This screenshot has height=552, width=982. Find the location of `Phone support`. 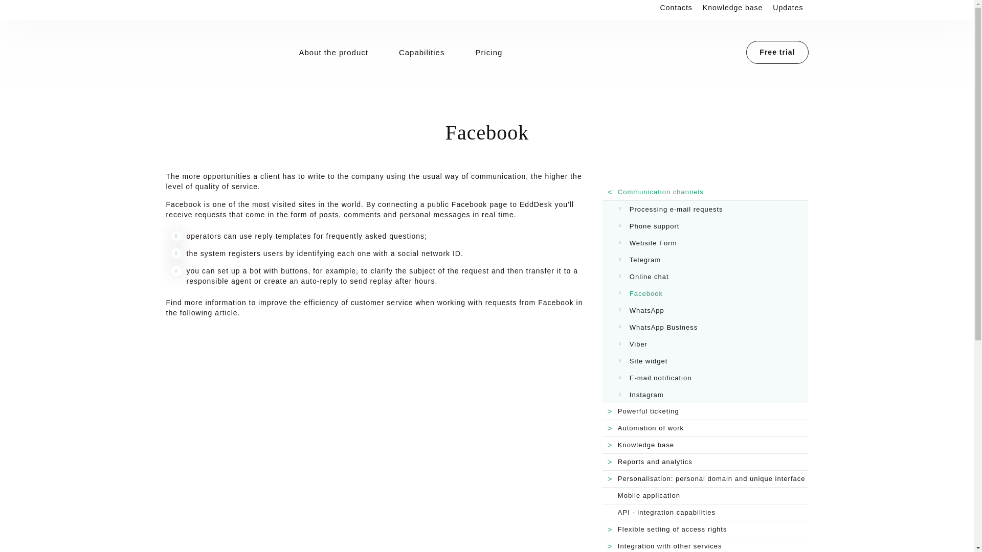

Phone support is located at coordinates (714, 226).